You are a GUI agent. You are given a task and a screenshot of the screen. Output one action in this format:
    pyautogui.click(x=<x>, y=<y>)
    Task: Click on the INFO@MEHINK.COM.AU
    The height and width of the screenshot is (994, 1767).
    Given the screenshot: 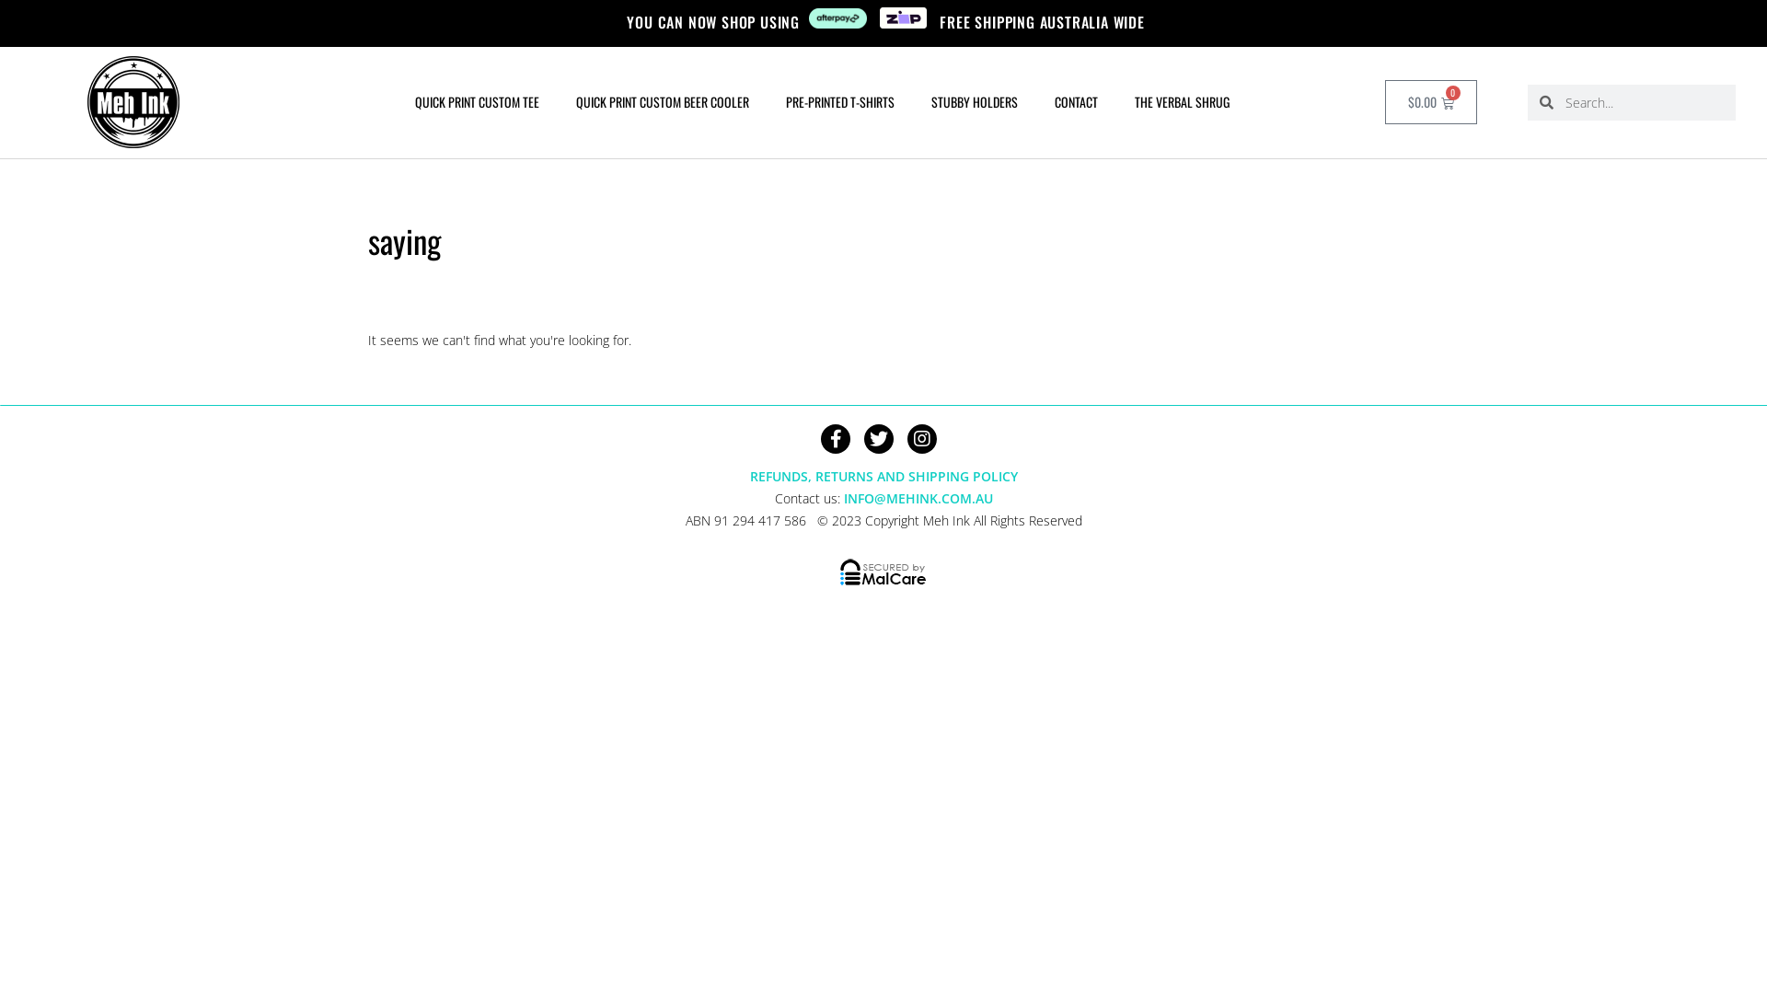 What is the action you would take?
    pyautogui.click(x=918, y=499)
    